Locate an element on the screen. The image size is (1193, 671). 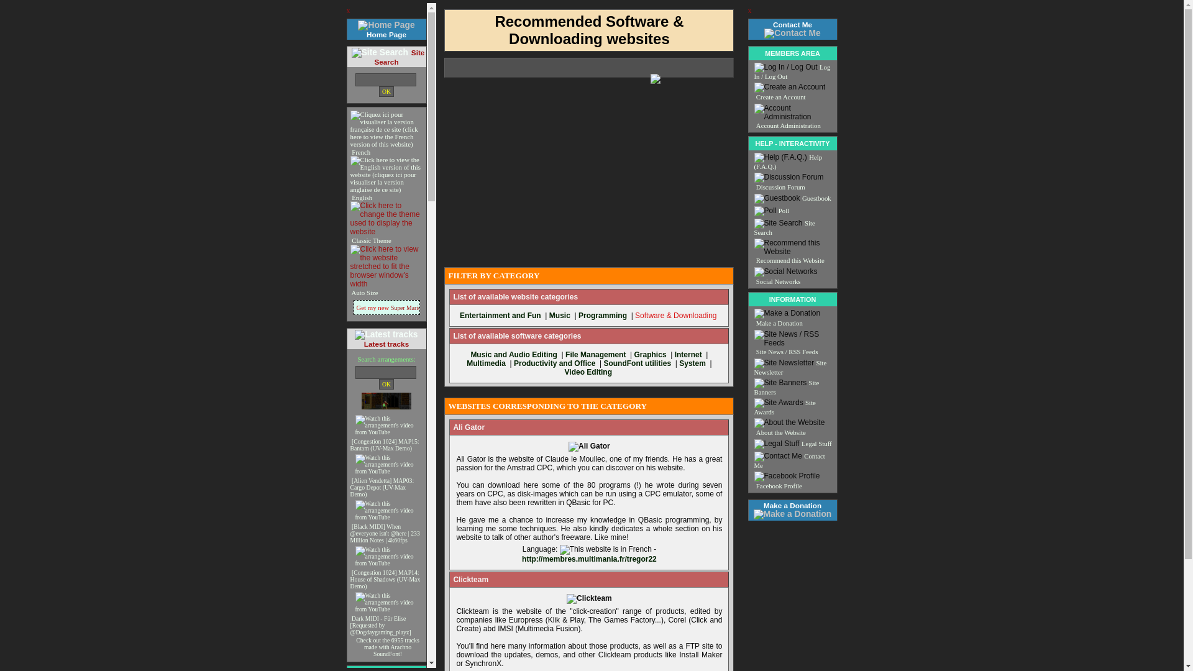
Site Search is located at coordinates (380, 52).